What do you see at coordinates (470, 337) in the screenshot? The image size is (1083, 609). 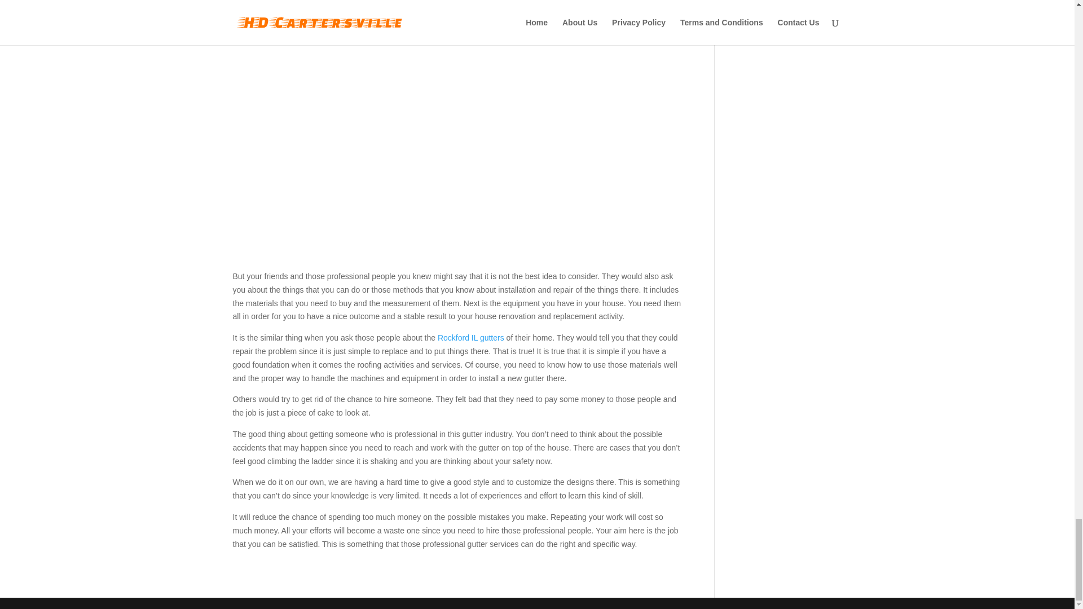 I see `Rockford IL gutters` at bounding box center [470, 337].